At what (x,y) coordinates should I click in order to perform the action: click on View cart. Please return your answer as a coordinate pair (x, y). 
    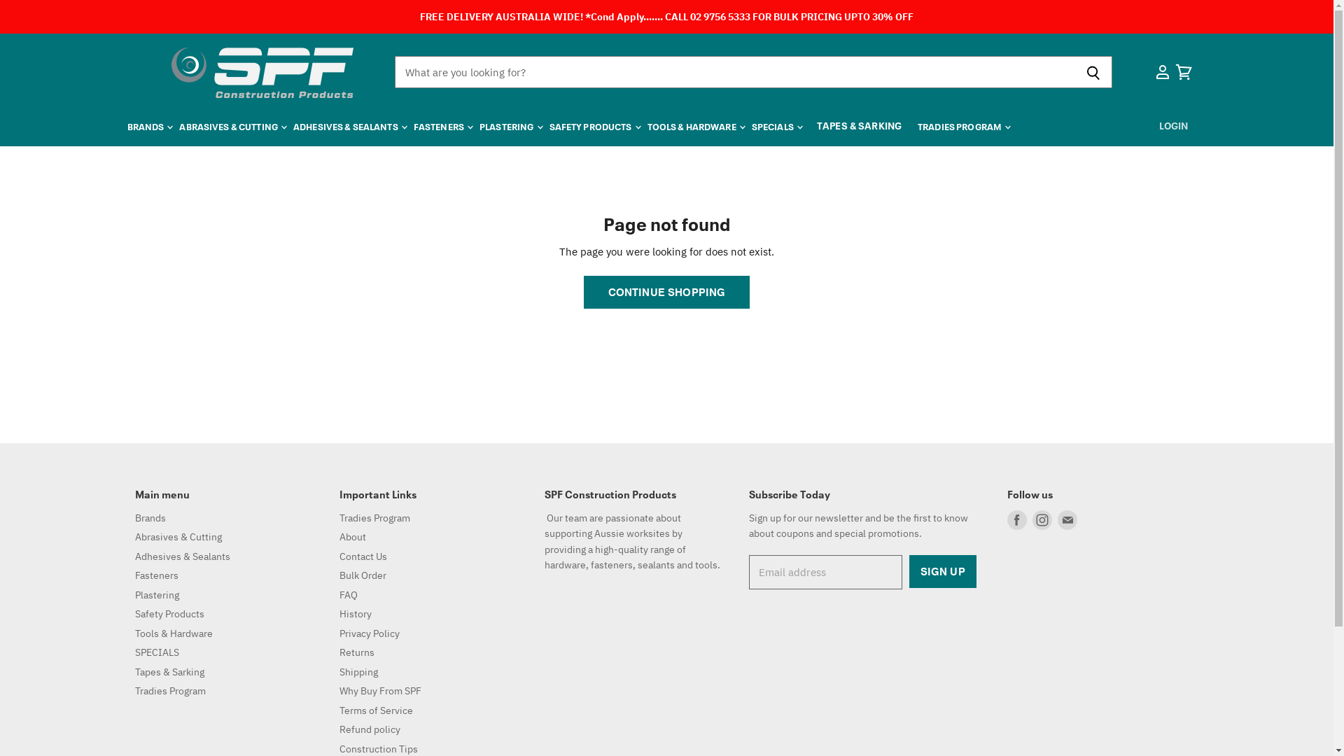
    Looking at the image, I should click on (1183, 73).